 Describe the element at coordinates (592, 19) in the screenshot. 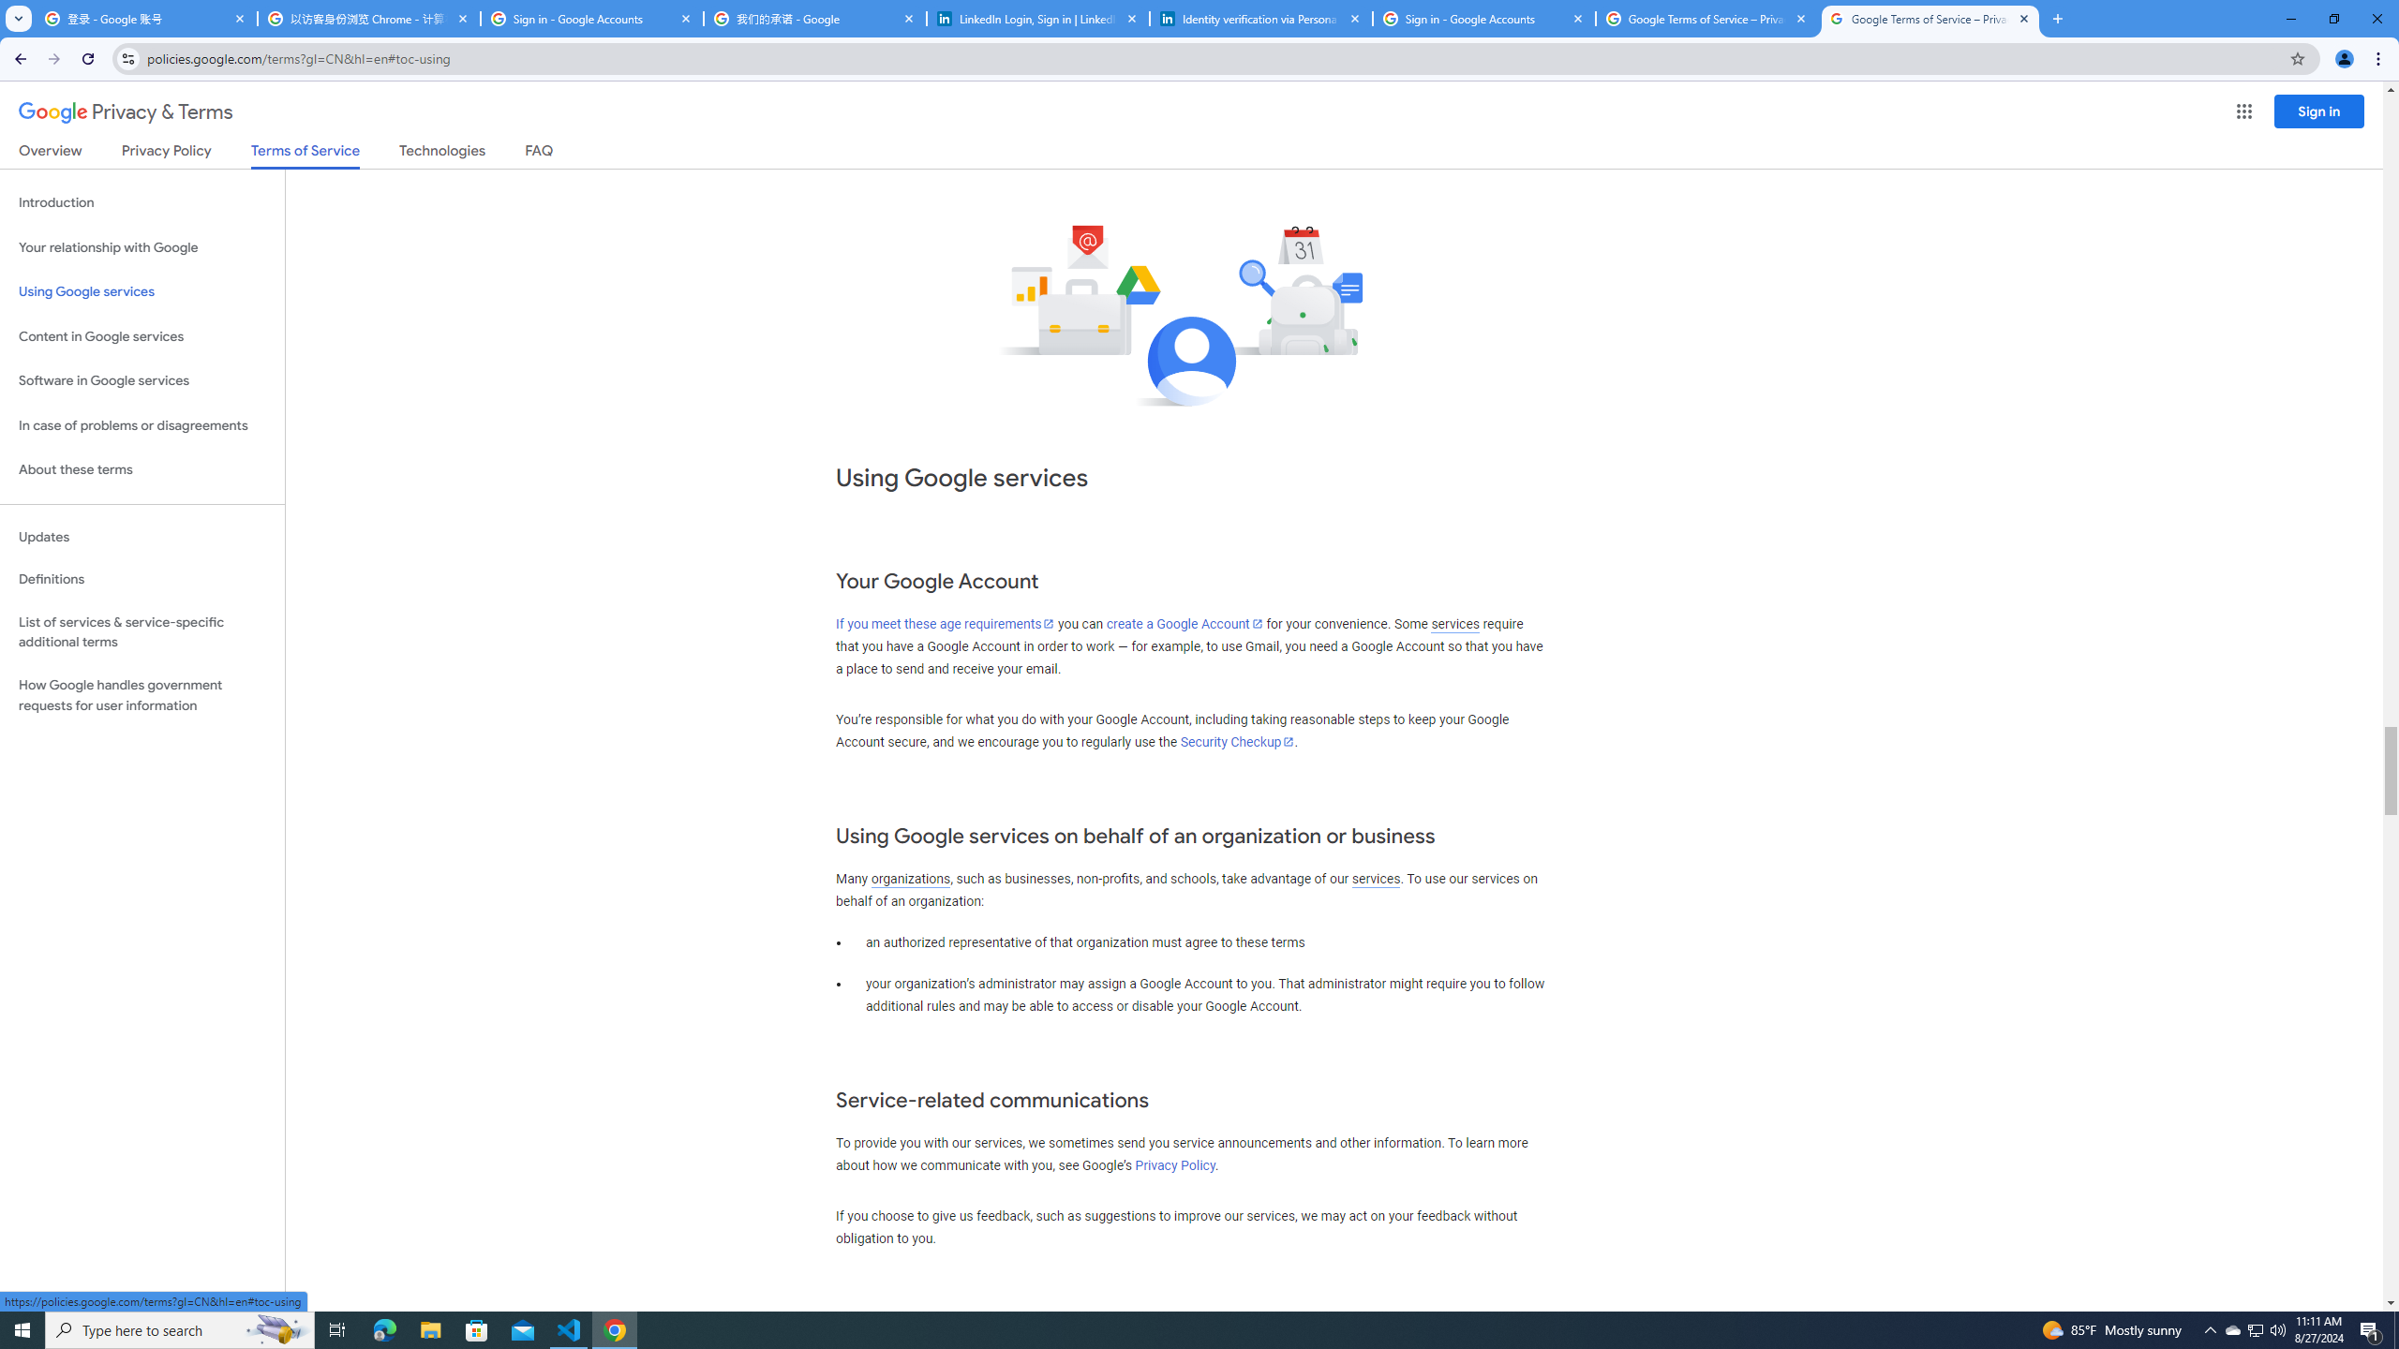

I see `Sign in - Google Accounts` at that location.